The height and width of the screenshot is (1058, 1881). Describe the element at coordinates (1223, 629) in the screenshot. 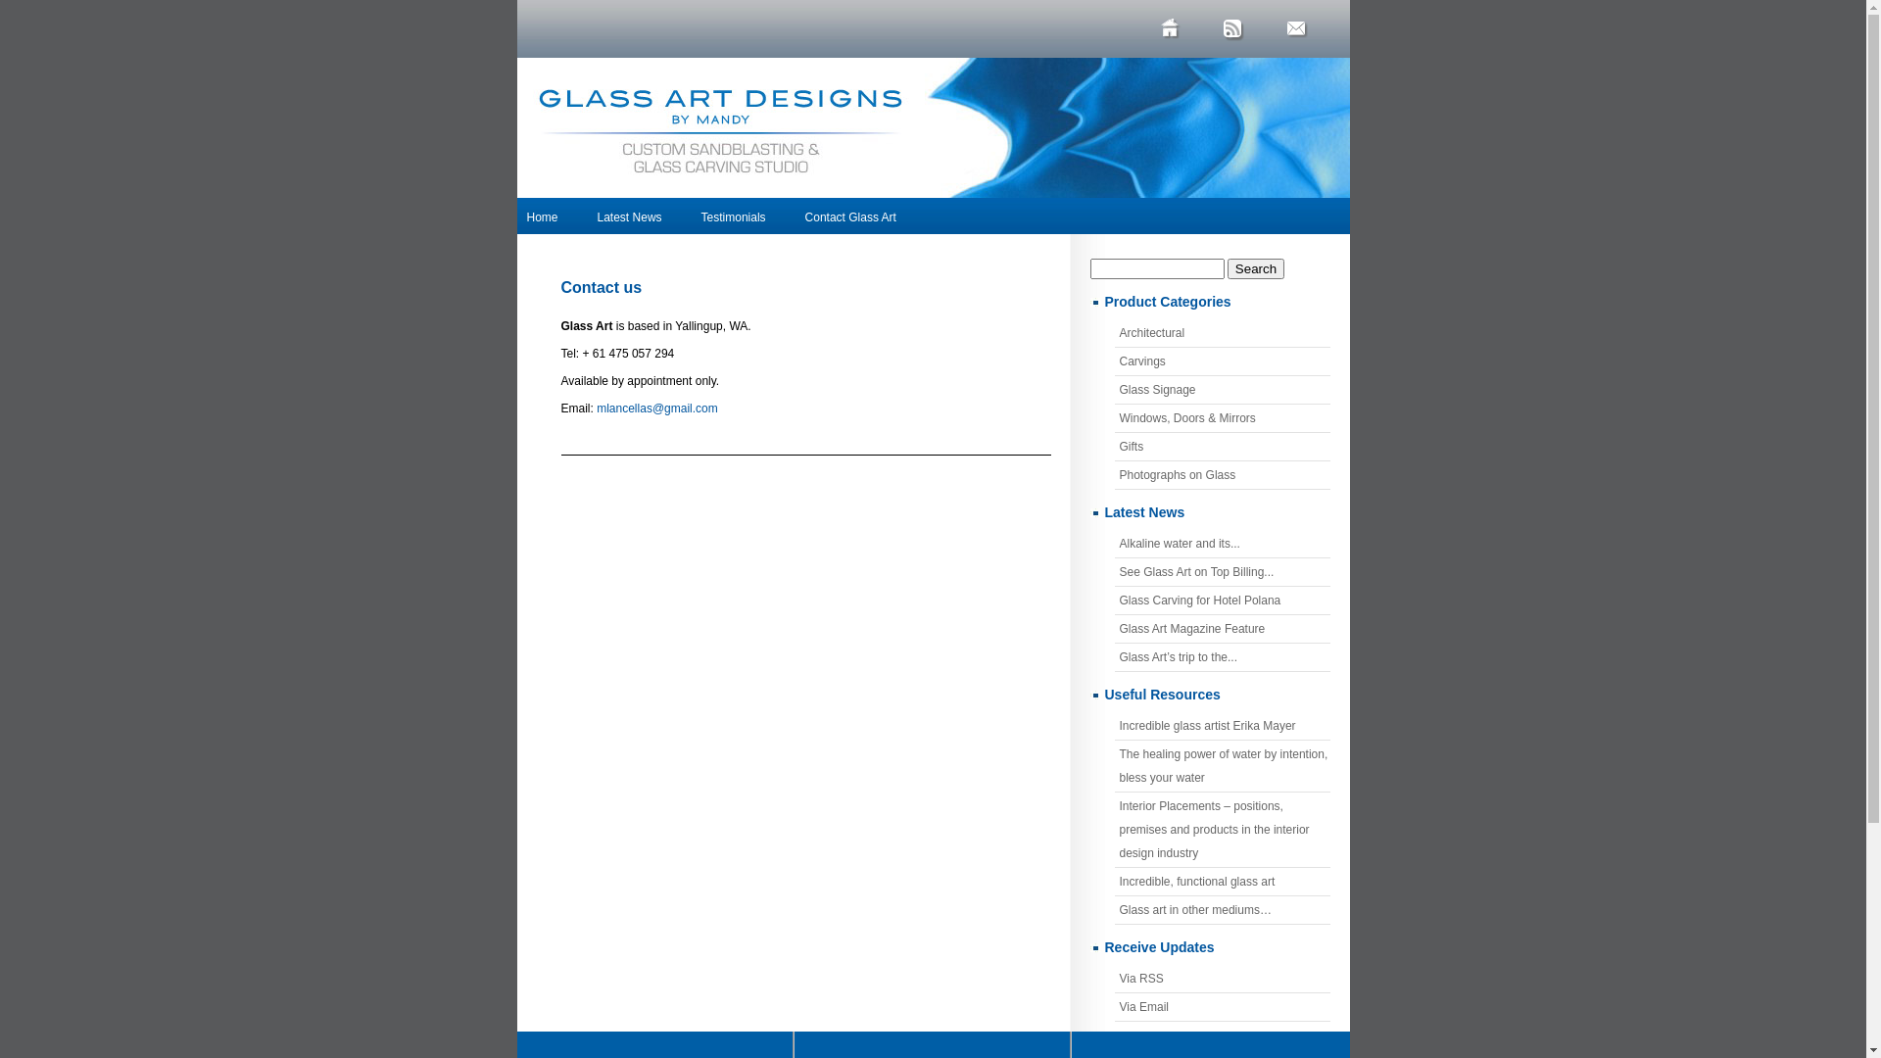

I see `Glass Art Magazine Feature` at that location.